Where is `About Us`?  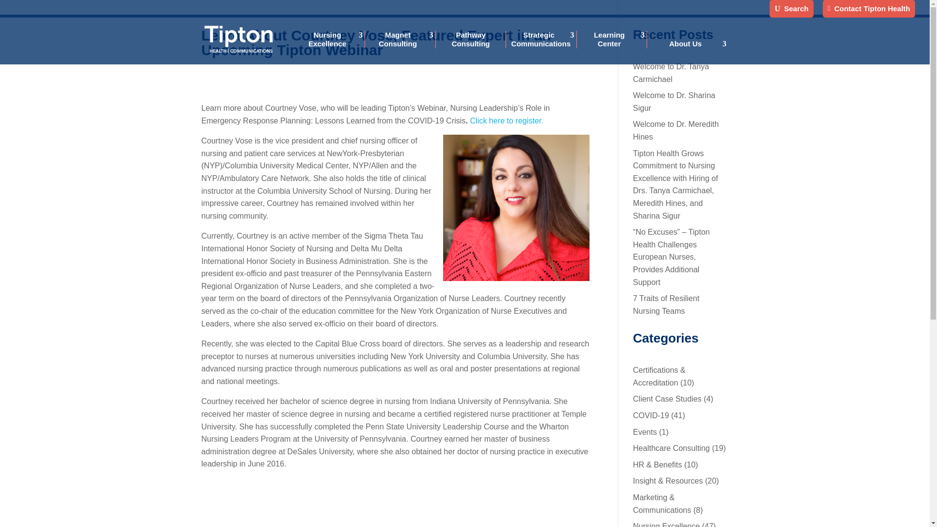 About Us is located at coordinates (690, 44).